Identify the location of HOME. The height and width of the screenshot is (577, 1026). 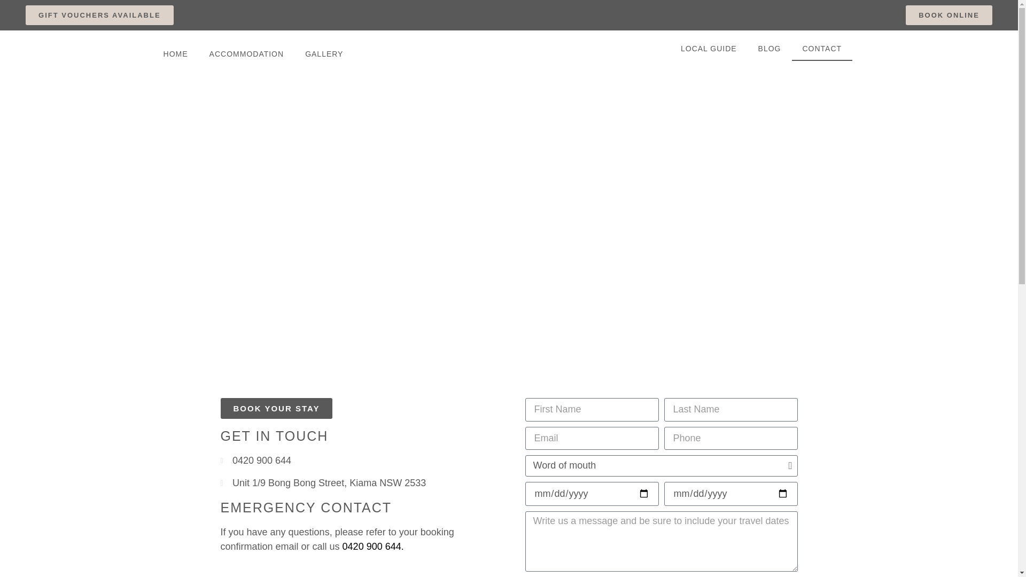
(176, 53).